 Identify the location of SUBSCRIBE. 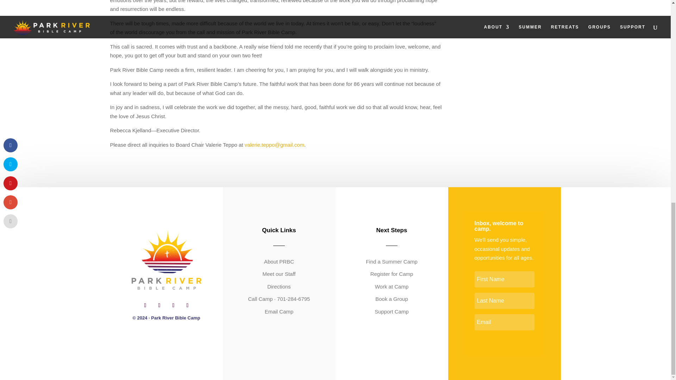
(504, 341).